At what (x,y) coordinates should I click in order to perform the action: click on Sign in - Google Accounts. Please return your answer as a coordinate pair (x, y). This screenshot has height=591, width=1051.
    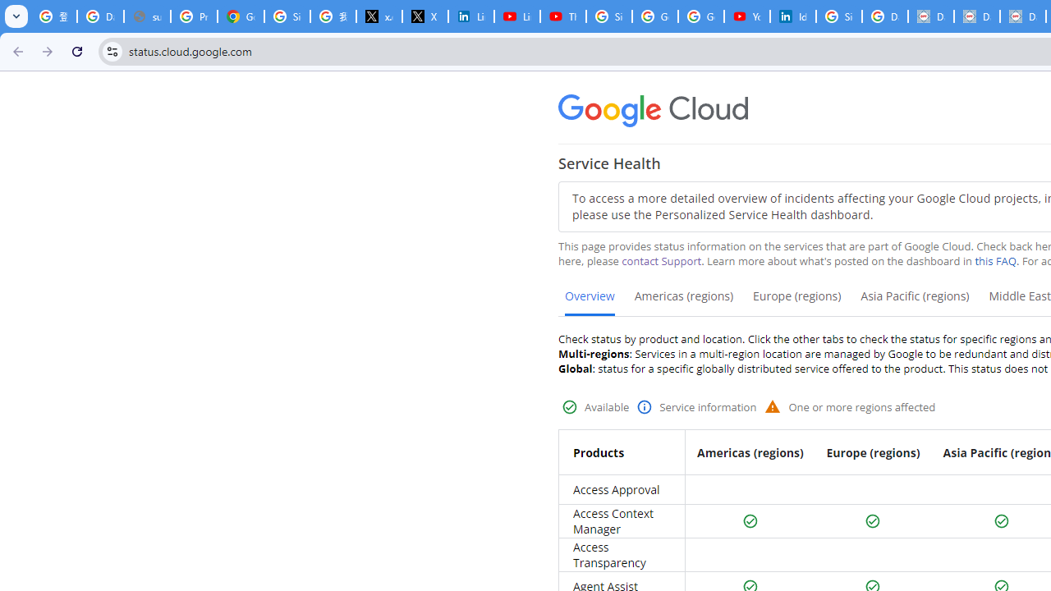
    Looking at the image, I should click on (609, 16).